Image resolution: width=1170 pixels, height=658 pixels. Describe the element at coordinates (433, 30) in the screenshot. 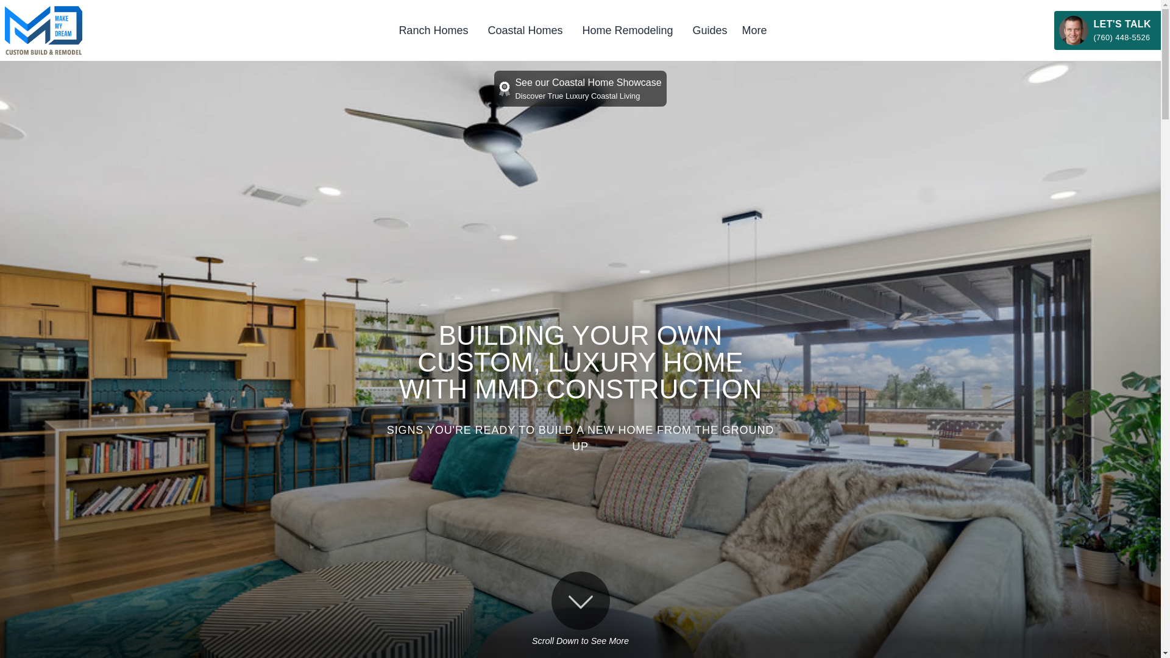

I see `Ranch Homes` at that location.